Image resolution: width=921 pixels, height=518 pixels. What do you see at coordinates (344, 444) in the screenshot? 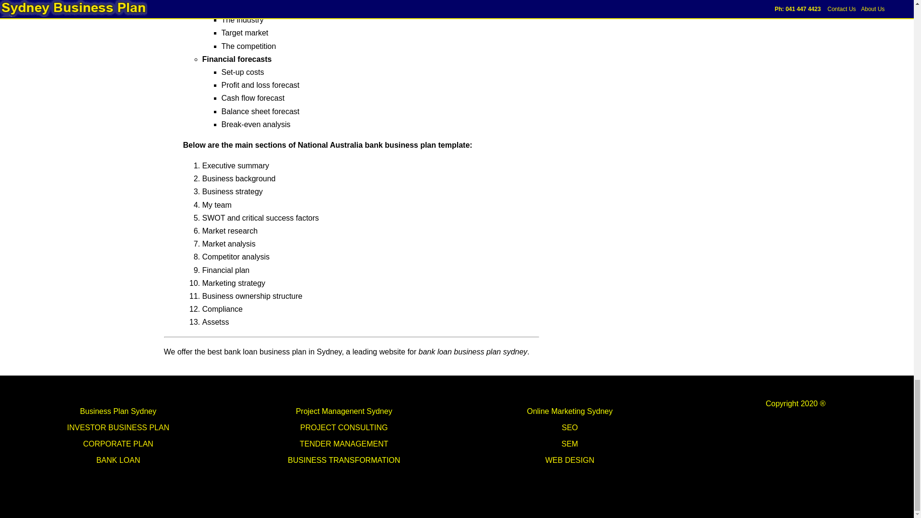
I see `TENDER MANAGEMENT` at bounding box center [344, 444].